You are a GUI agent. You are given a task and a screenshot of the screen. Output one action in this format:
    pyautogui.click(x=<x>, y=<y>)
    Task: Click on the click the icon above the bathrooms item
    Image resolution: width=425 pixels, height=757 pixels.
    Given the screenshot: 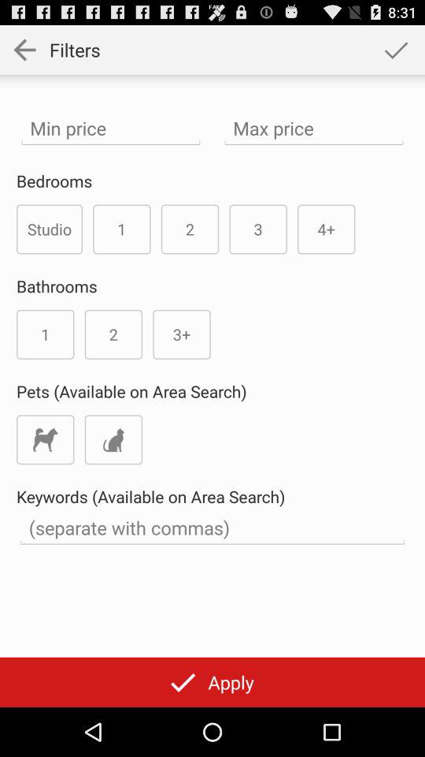 What is the action you would take?
    pyautogui.click(x=50, y=229)
    